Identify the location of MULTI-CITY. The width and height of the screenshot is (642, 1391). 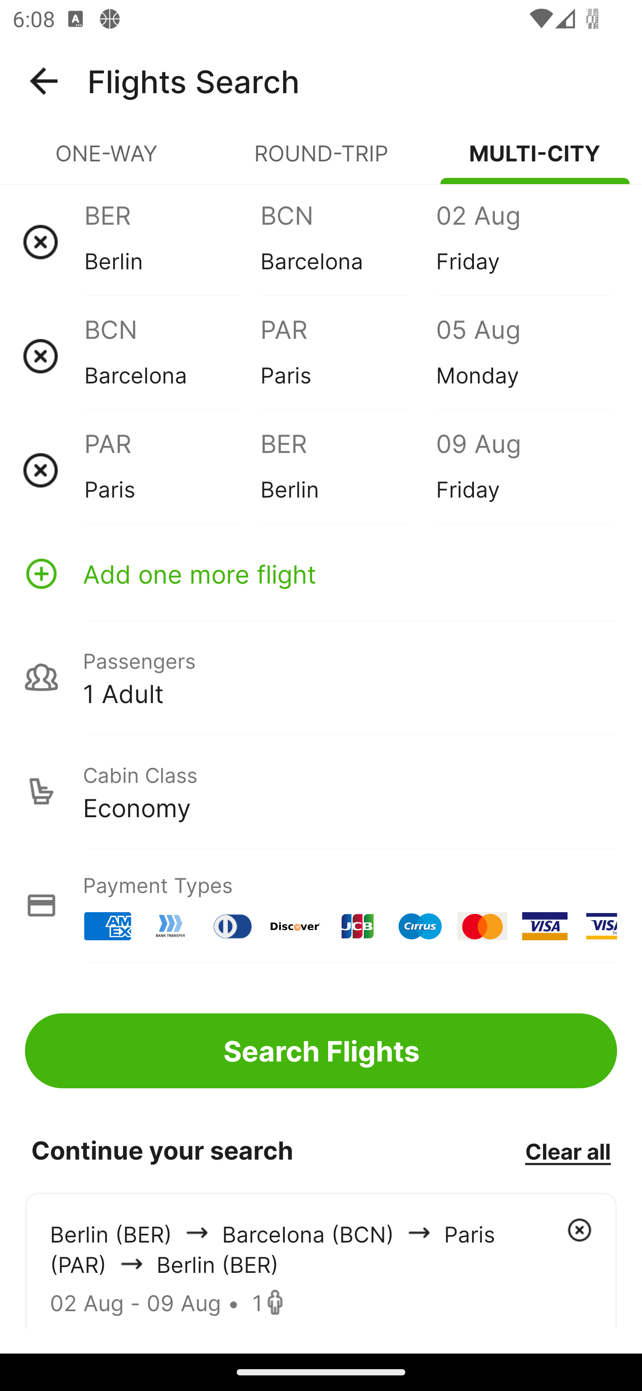
(535, 160).